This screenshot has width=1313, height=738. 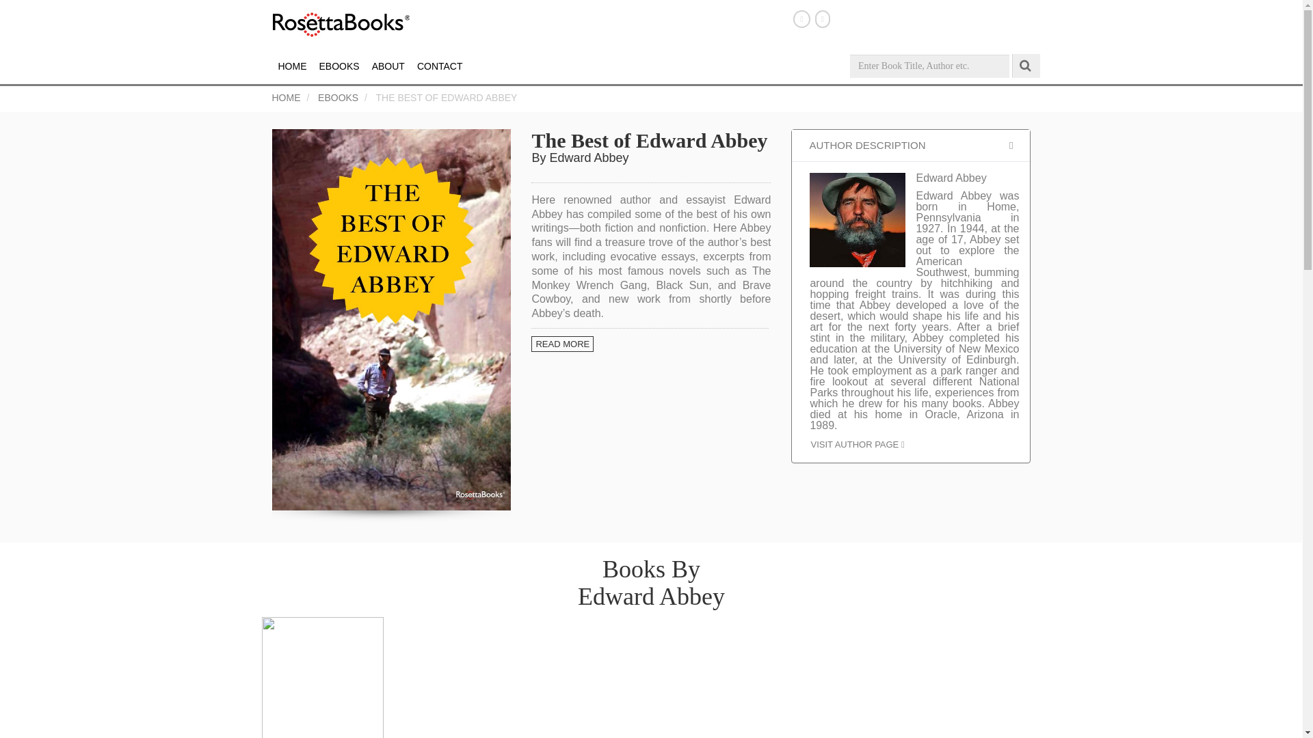 I want to click on VISIT AUTHOR PAGE, so click(x=857, y=444).